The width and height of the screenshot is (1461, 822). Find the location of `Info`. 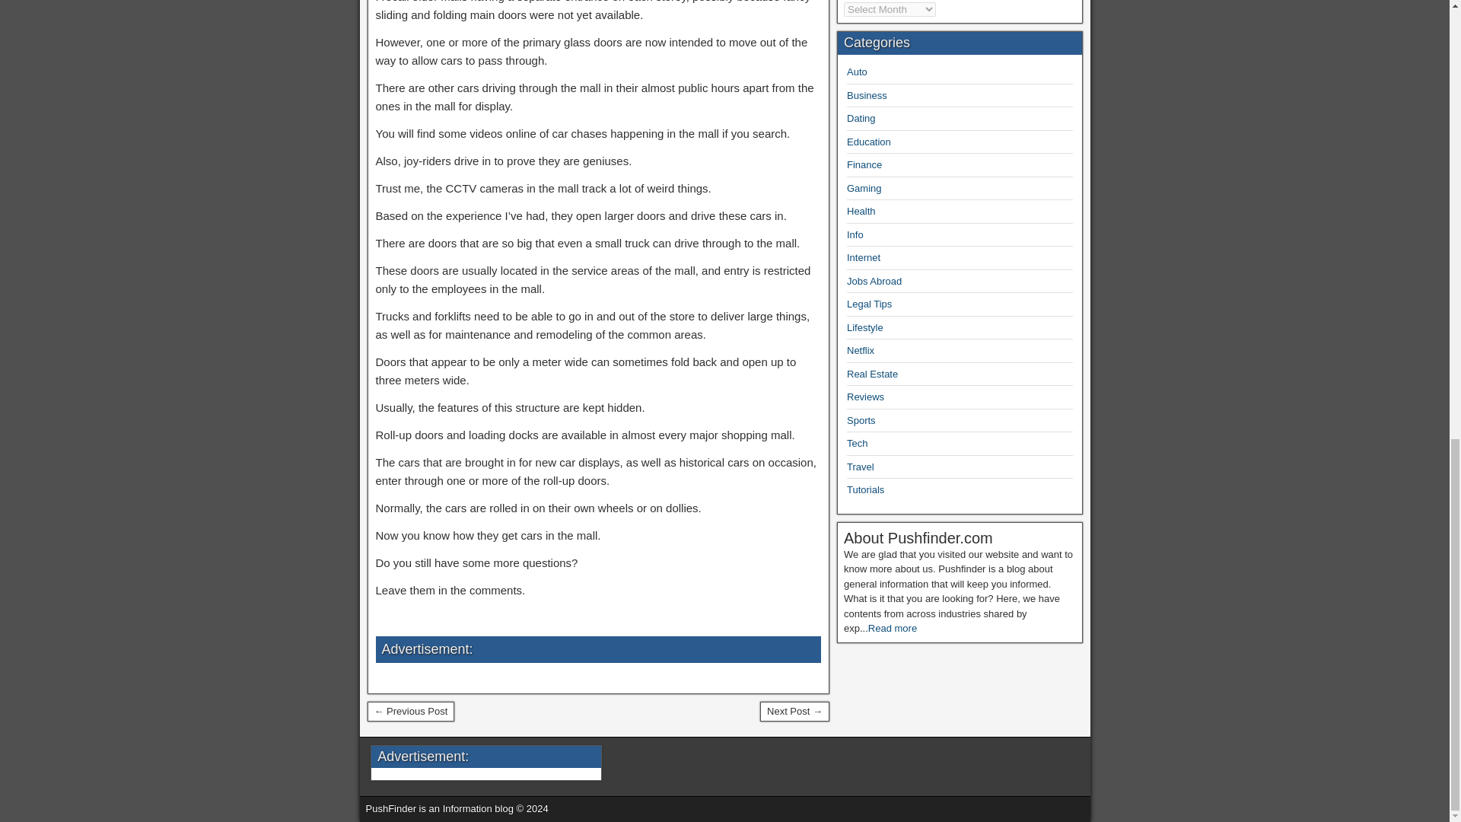

Info is located at coordinates (855, 234).